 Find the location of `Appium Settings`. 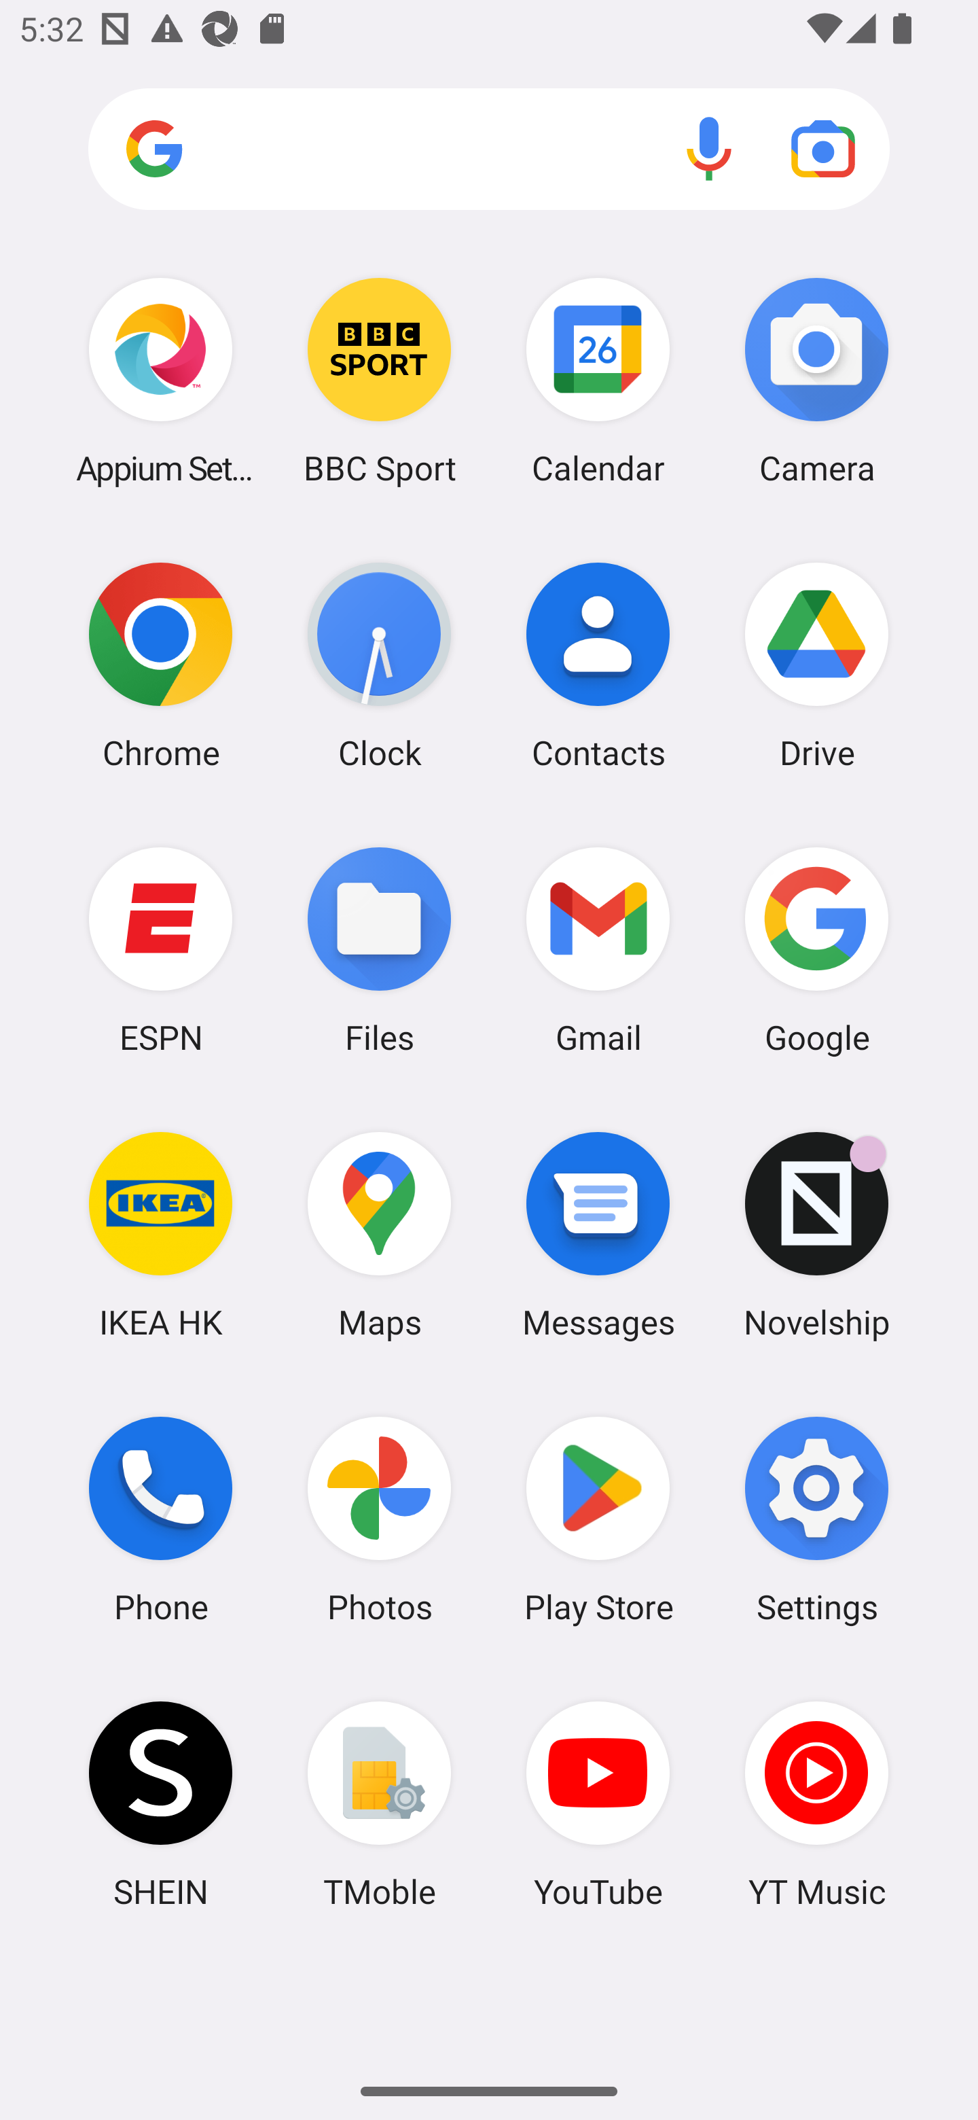

Appium Settings is located at coordinates (160, 381).